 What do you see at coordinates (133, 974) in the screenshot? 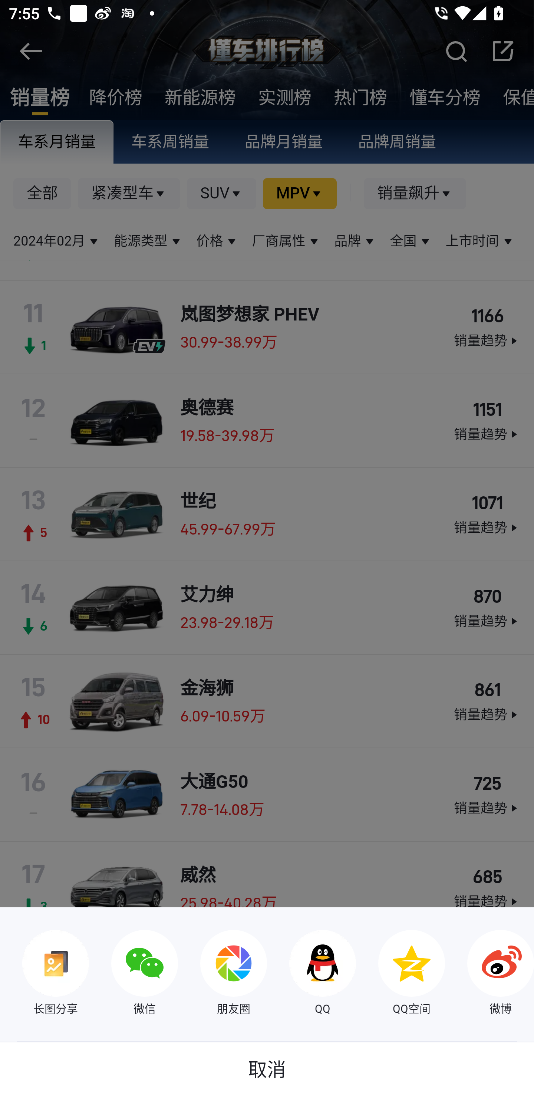
I see `微信` at bounding box center [133, 974].